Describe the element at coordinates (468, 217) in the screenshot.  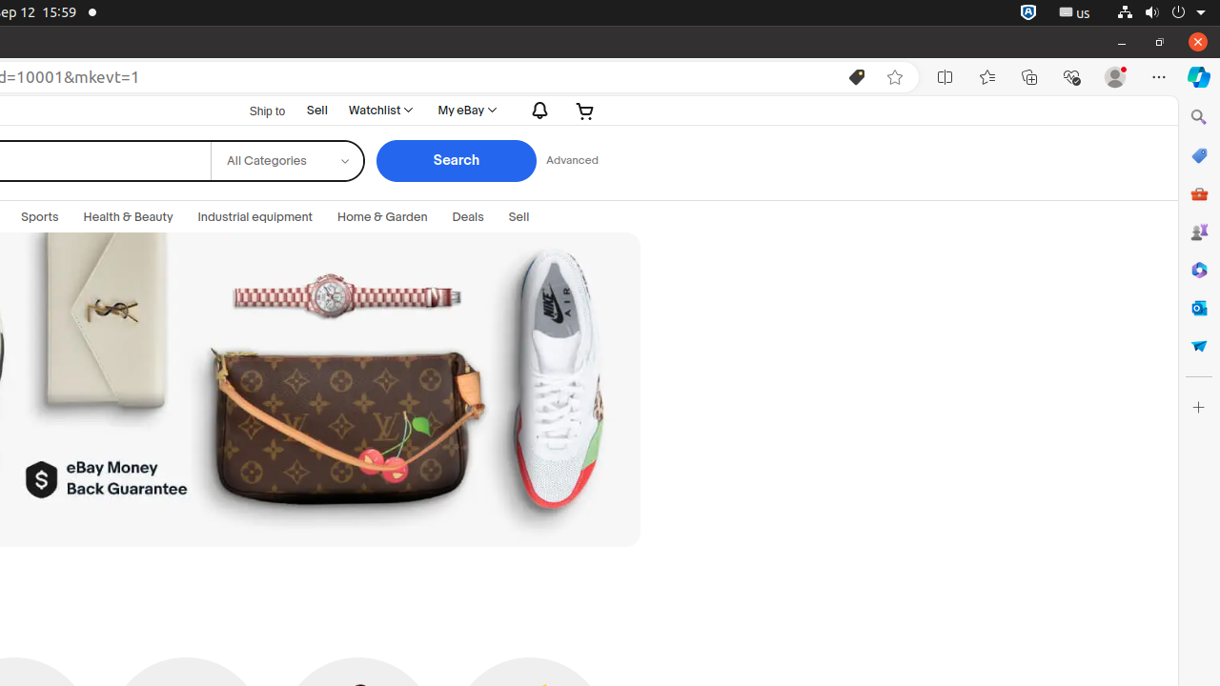
I see `Deals` at that location.